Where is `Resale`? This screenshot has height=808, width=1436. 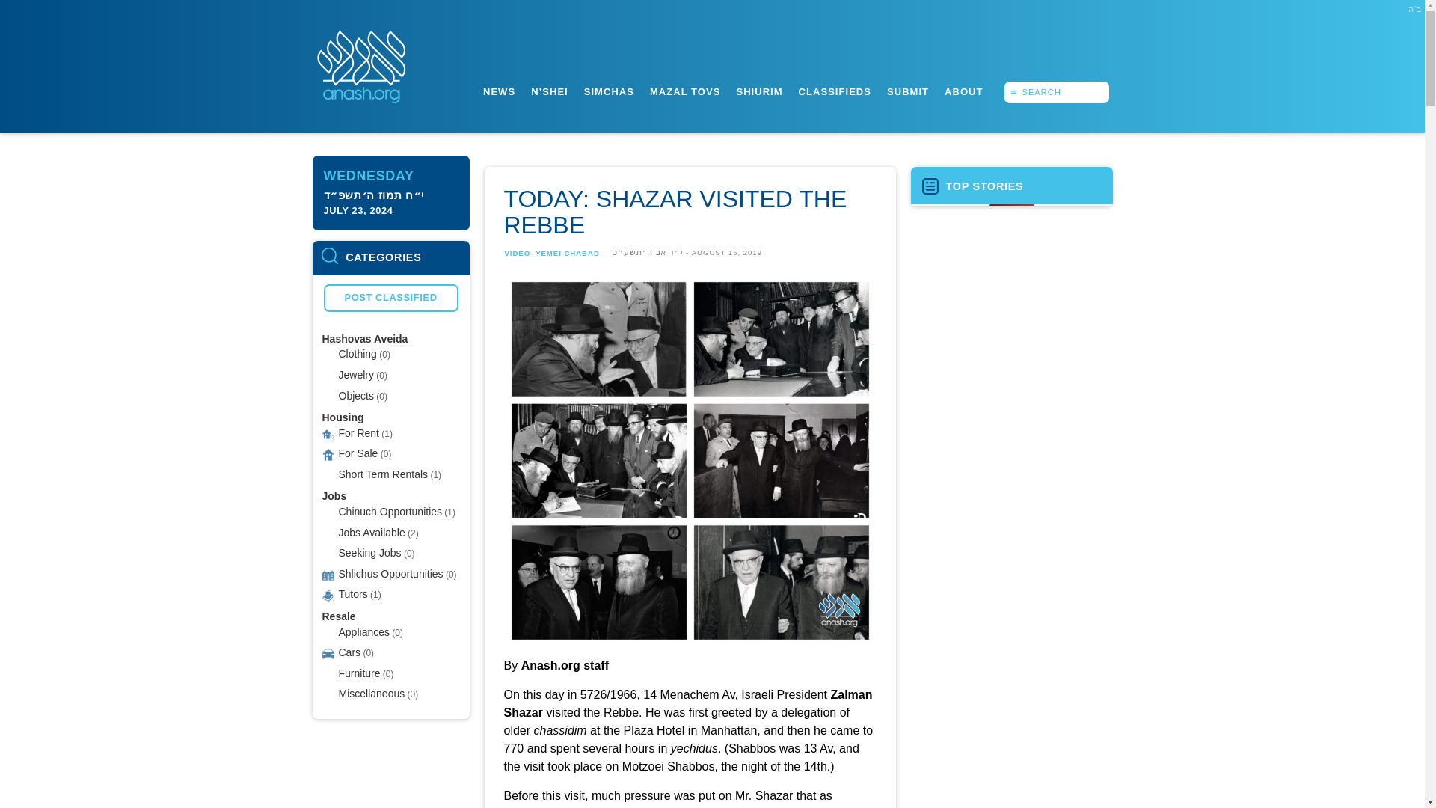
Resale is located at coordinates (338, 616).